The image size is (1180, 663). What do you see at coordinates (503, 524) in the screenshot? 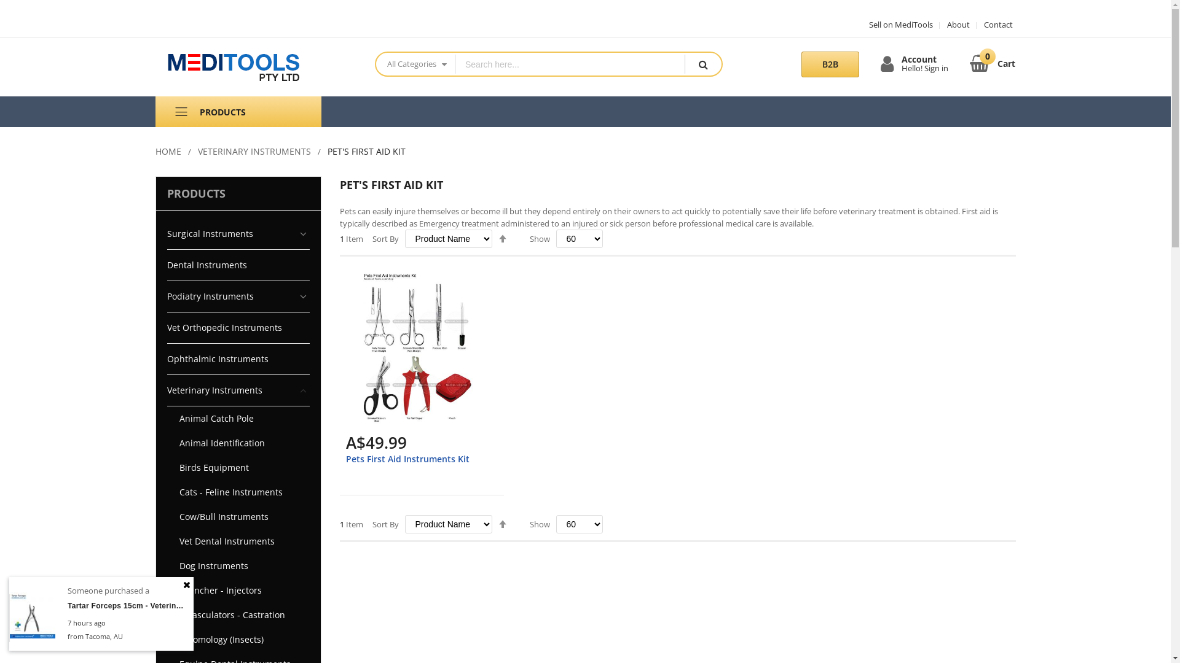
I see `Set Descending Direction` at bounding box center [503, 524].